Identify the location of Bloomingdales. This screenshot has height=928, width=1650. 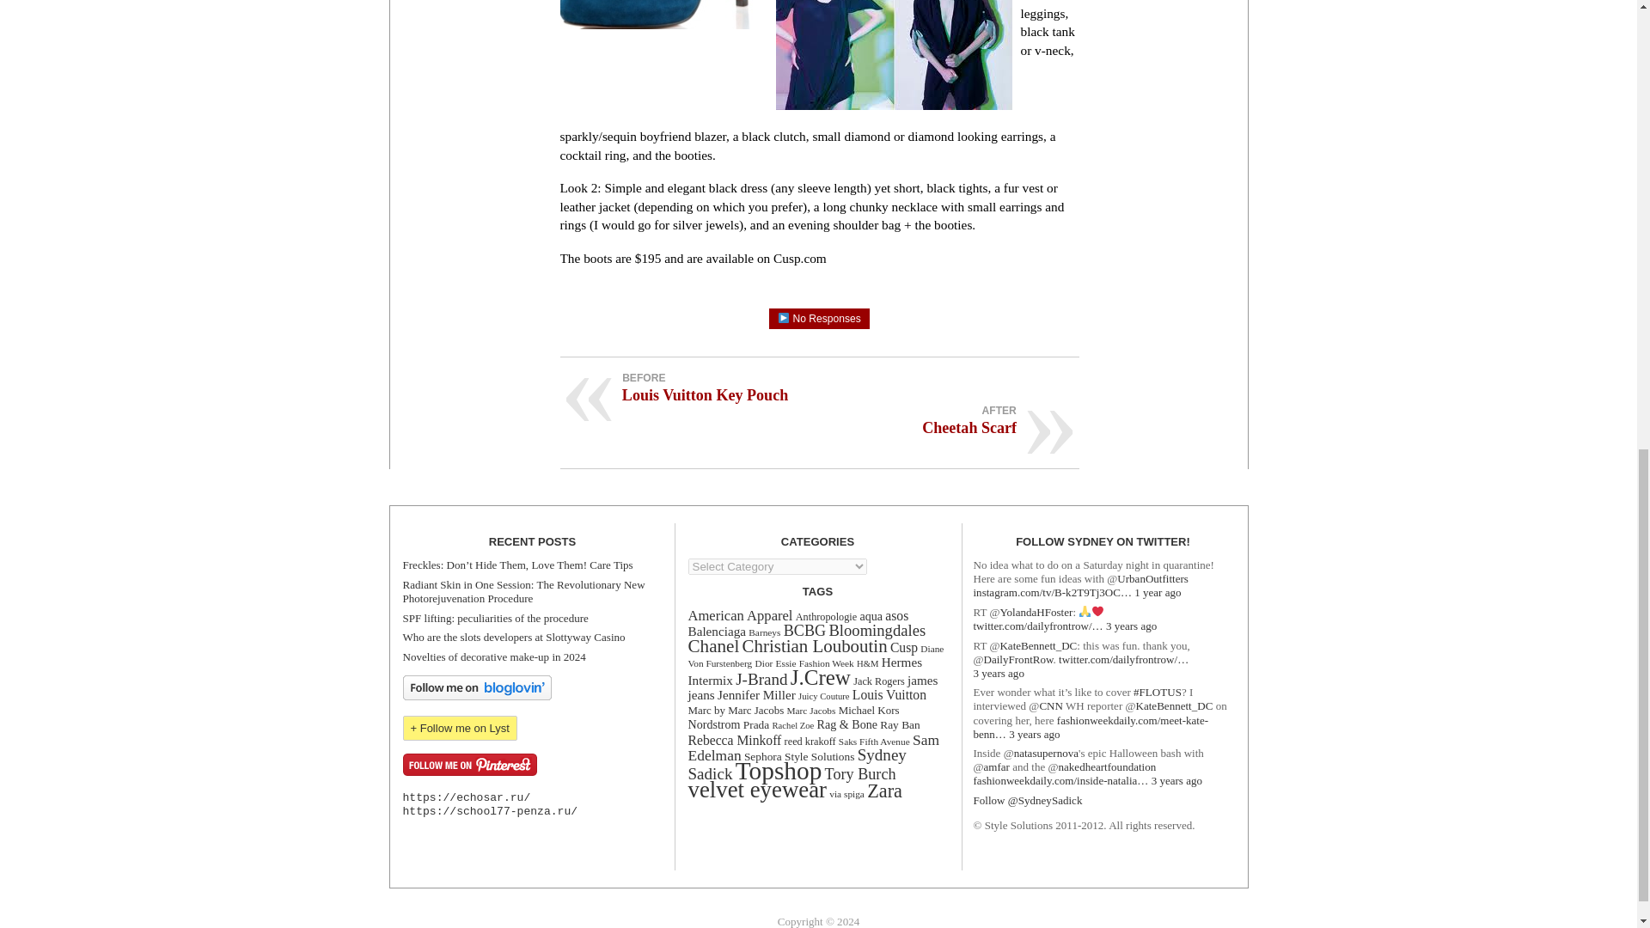
(877, 630).